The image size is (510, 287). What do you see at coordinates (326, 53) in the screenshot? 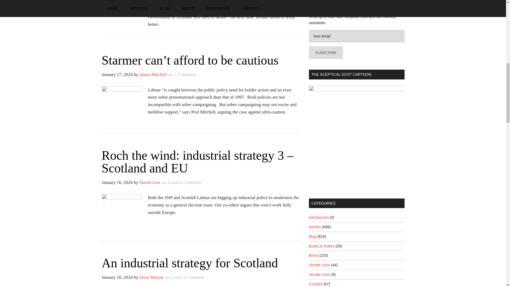
I see `Subscribe` at bounding box center [326, 53].